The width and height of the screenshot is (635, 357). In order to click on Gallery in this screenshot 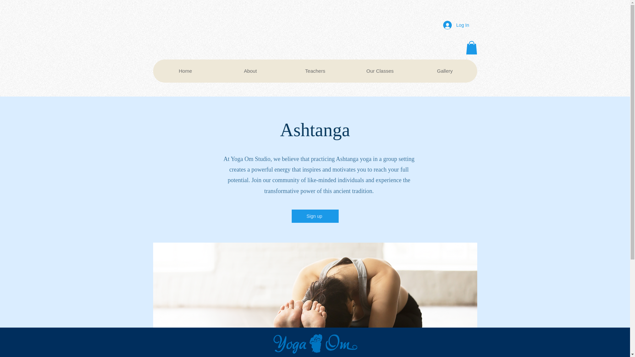, I will do `click(444, 71)`.